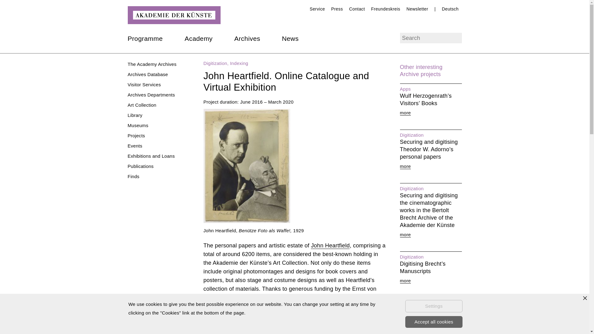  Describe the element at coordinates (136, 135) in the screenshot. I see `Projects` at that location.